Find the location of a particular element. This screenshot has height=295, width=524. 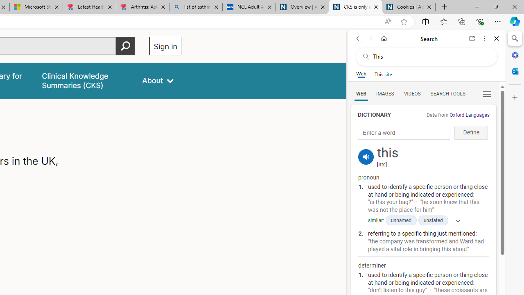

Cookies | About | NICE is located at coordinates (409, 7).